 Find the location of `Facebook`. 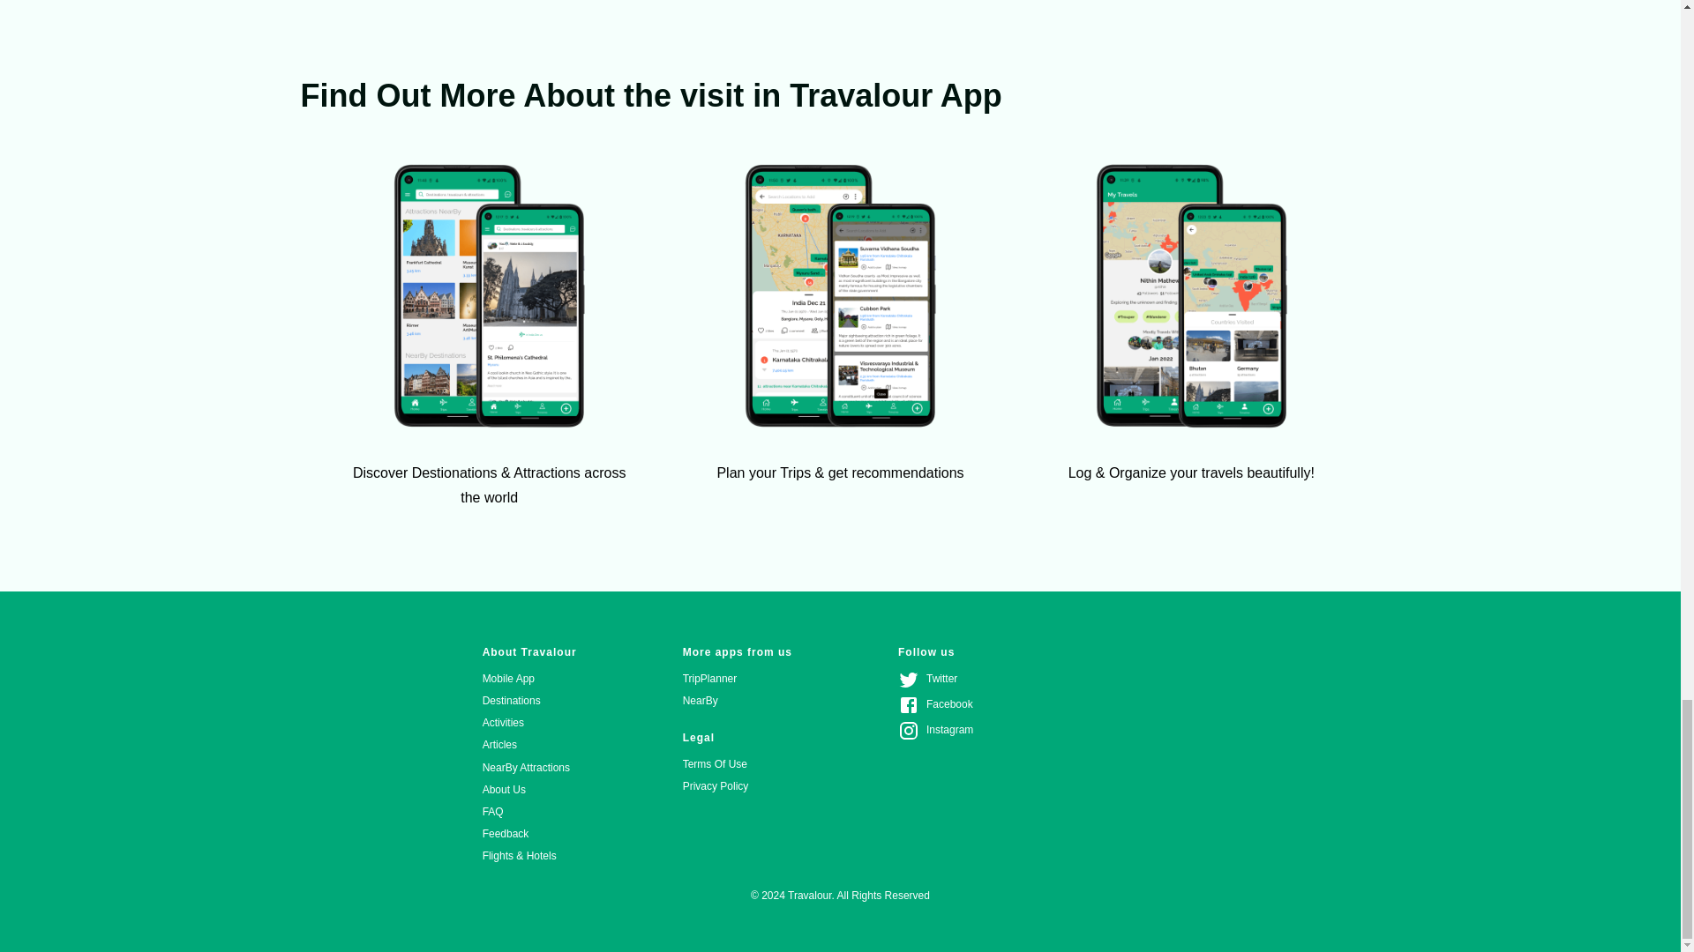

Facebook is located at coordinates (935, 707).